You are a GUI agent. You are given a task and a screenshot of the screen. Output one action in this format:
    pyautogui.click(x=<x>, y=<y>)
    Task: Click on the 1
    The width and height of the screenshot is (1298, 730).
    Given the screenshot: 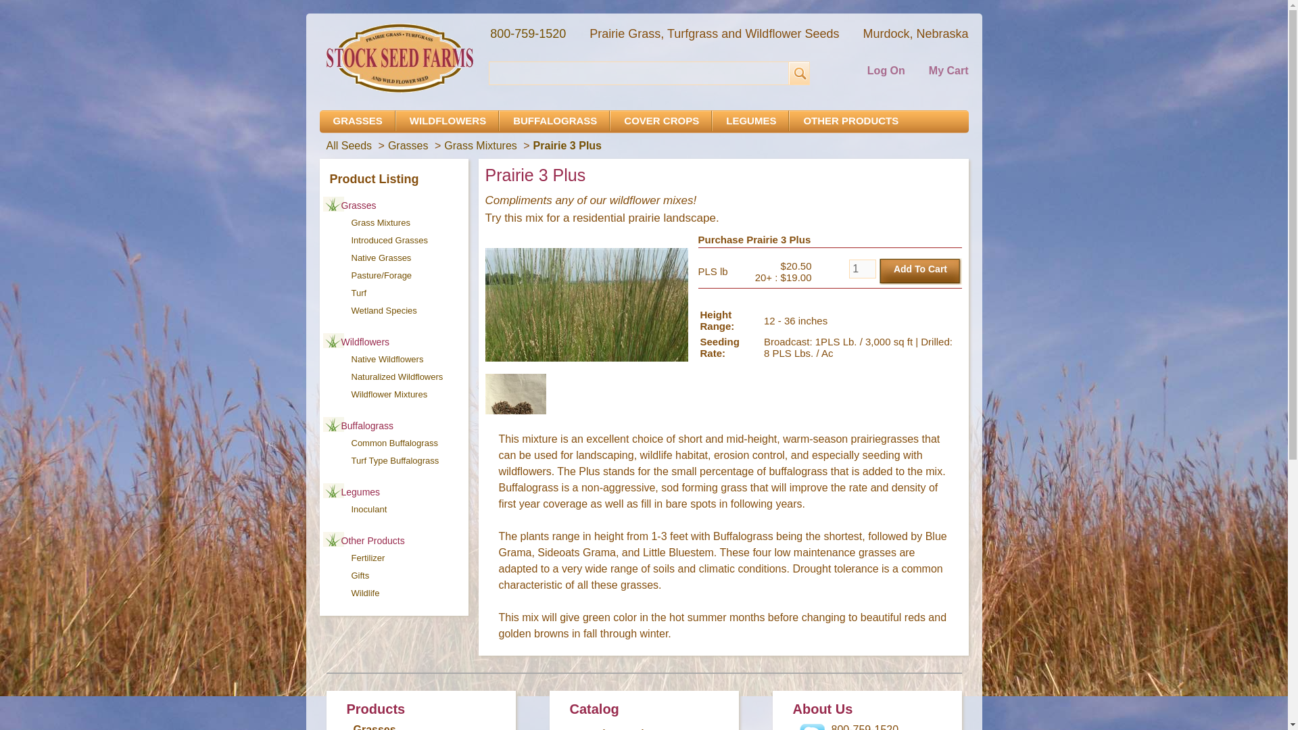 What is the action you would take?
    pyautogui.click(x=863, y=269)
    